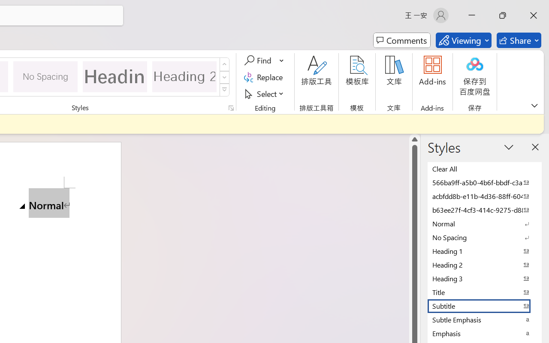  What do you see at coordinates (485, 278) in the screenshot?
I see `Heading 3` at bounding box center [485, 278].